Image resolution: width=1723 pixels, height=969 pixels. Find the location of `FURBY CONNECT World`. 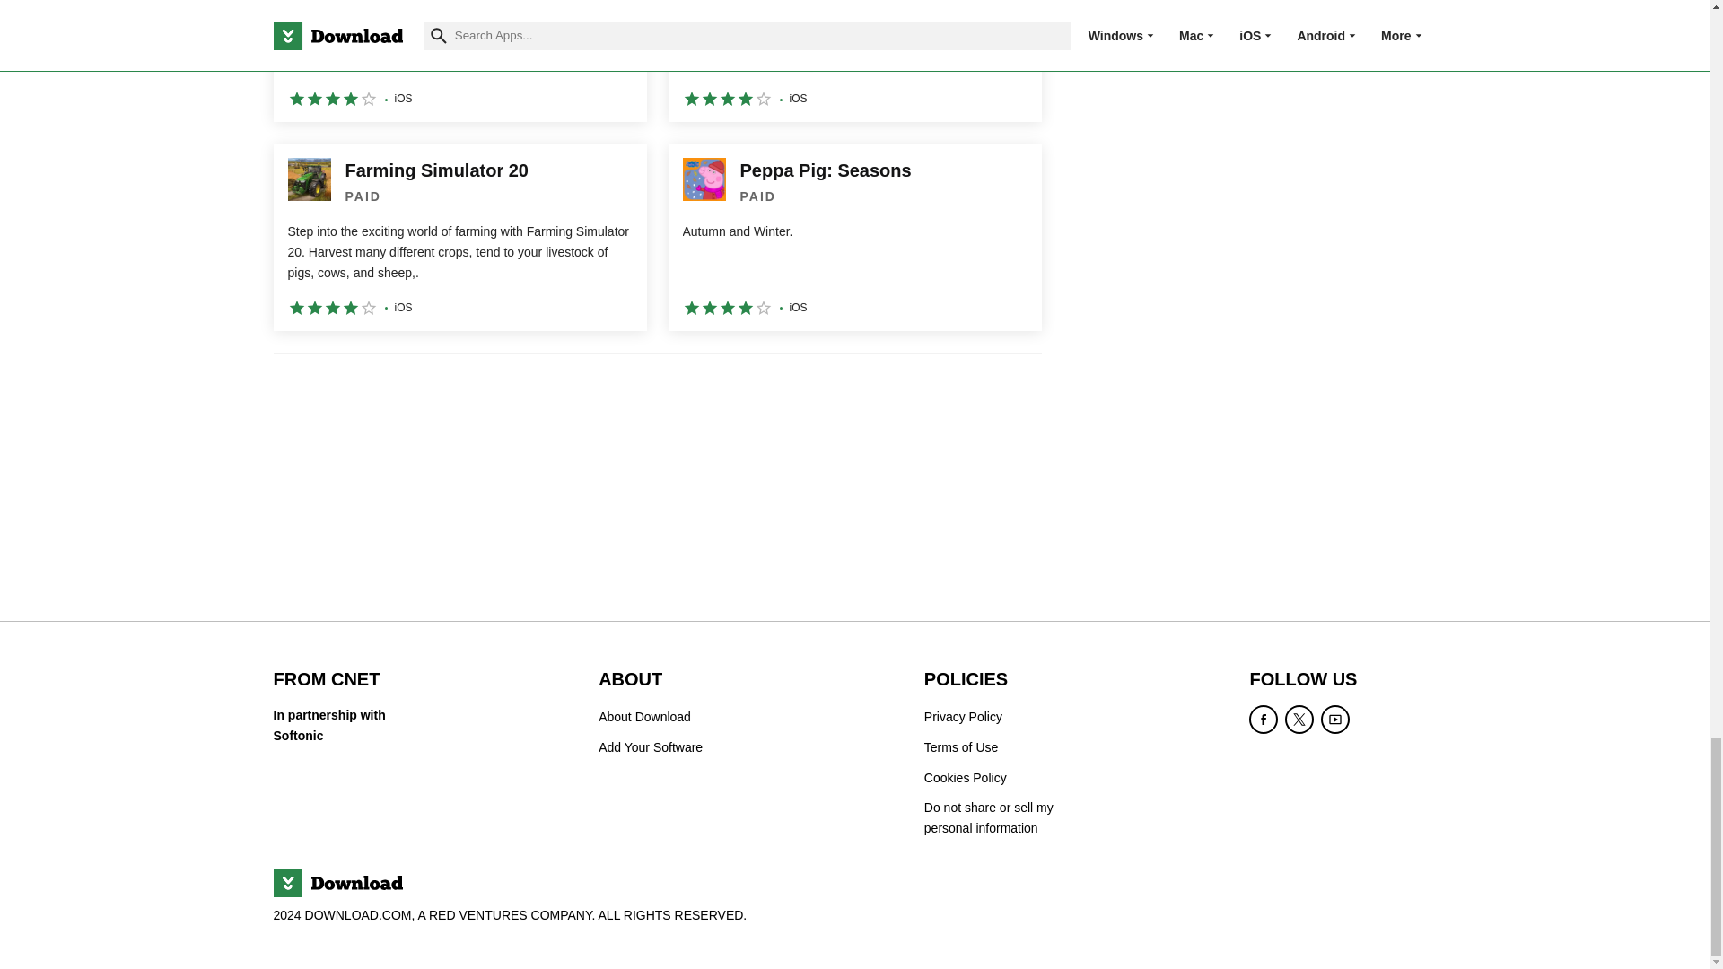

FURBY CONNECT World is located at coordinates (459, 61).